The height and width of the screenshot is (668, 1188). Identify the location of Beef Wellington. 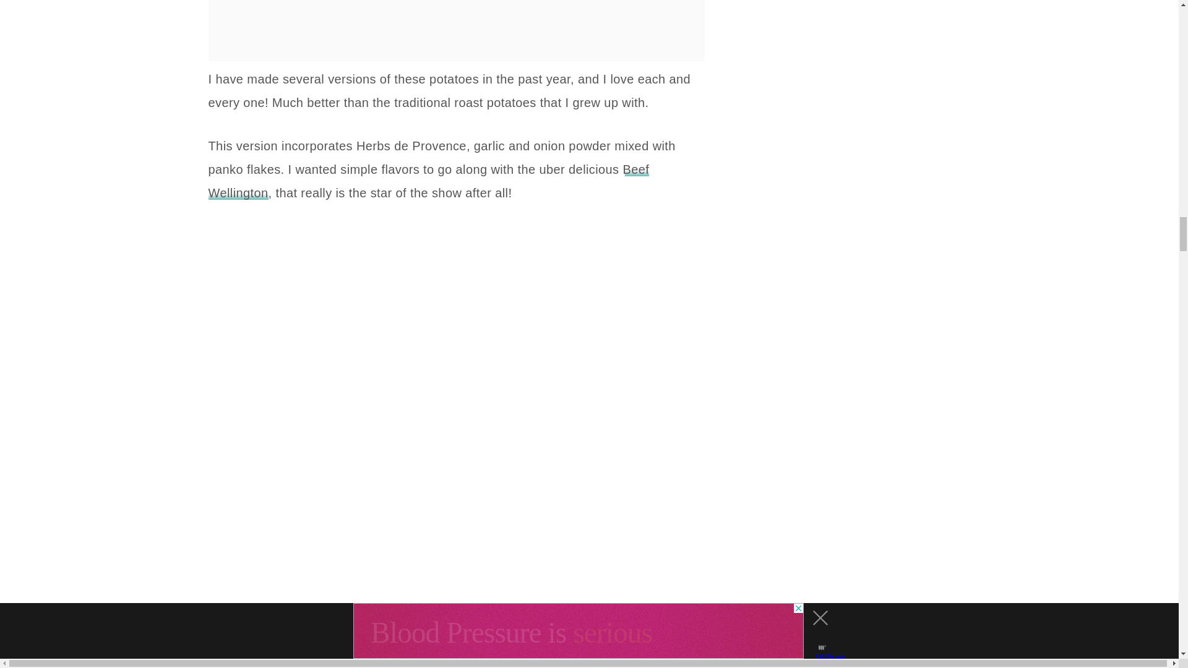
(428, 181).